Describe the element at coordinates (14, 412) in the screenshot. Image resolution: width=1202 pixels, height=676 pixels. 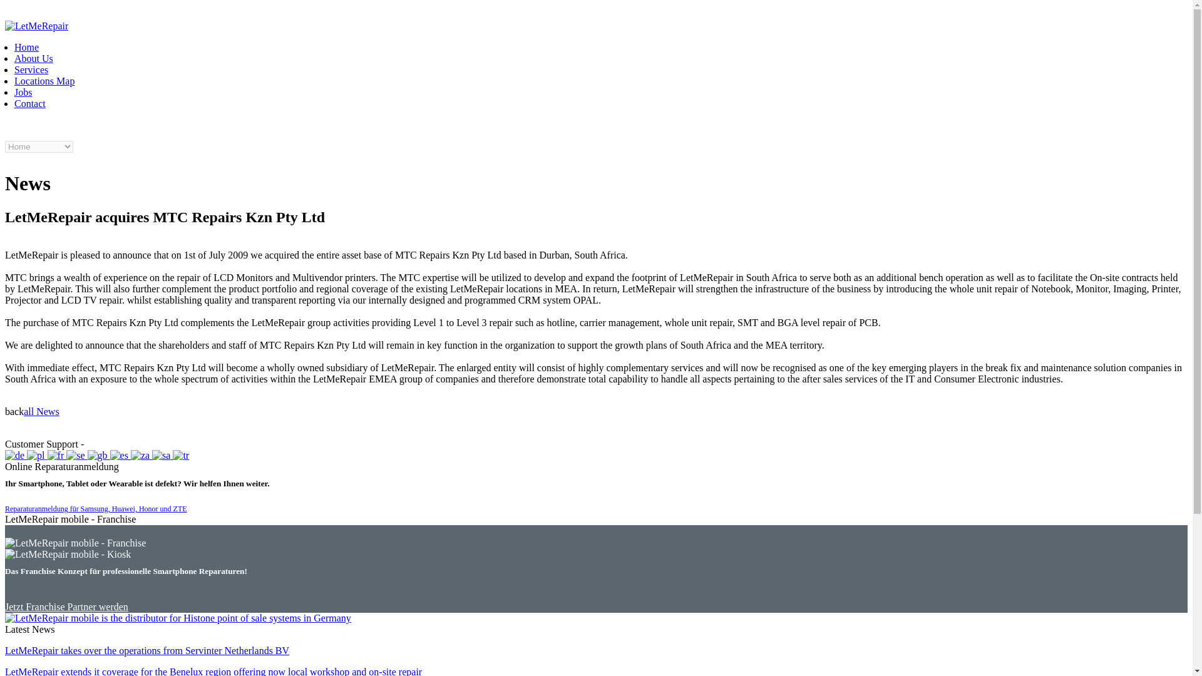
I see `back` at that location.